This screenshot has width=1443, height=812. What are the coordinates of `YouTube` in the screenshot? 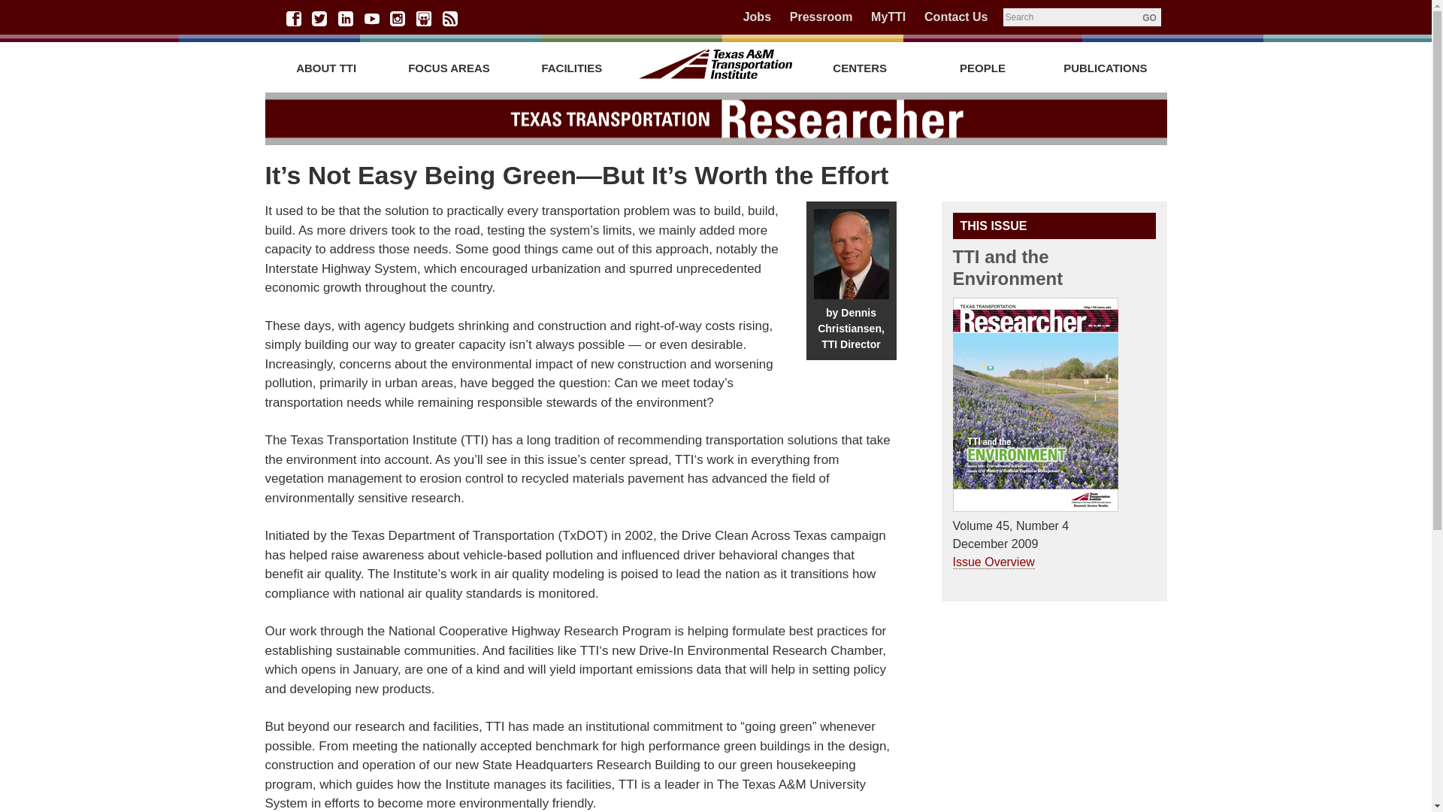 It's located at (371, 18).